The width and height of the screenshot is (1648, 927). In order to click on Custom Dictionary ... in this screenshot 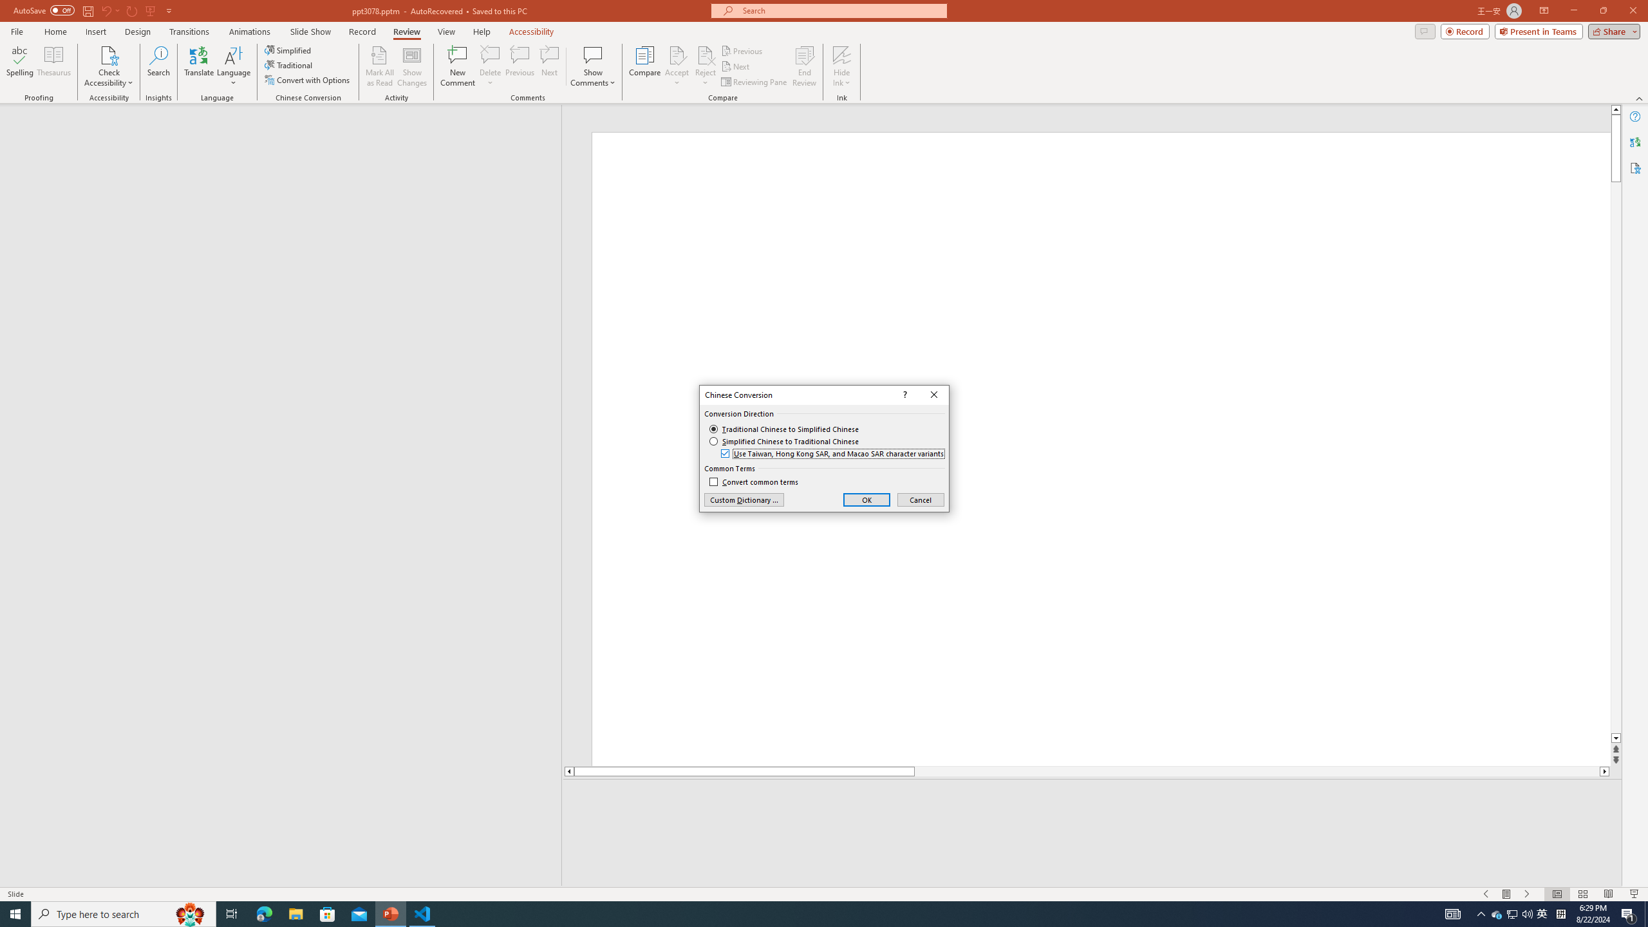, I will do `click(744, 500)`.